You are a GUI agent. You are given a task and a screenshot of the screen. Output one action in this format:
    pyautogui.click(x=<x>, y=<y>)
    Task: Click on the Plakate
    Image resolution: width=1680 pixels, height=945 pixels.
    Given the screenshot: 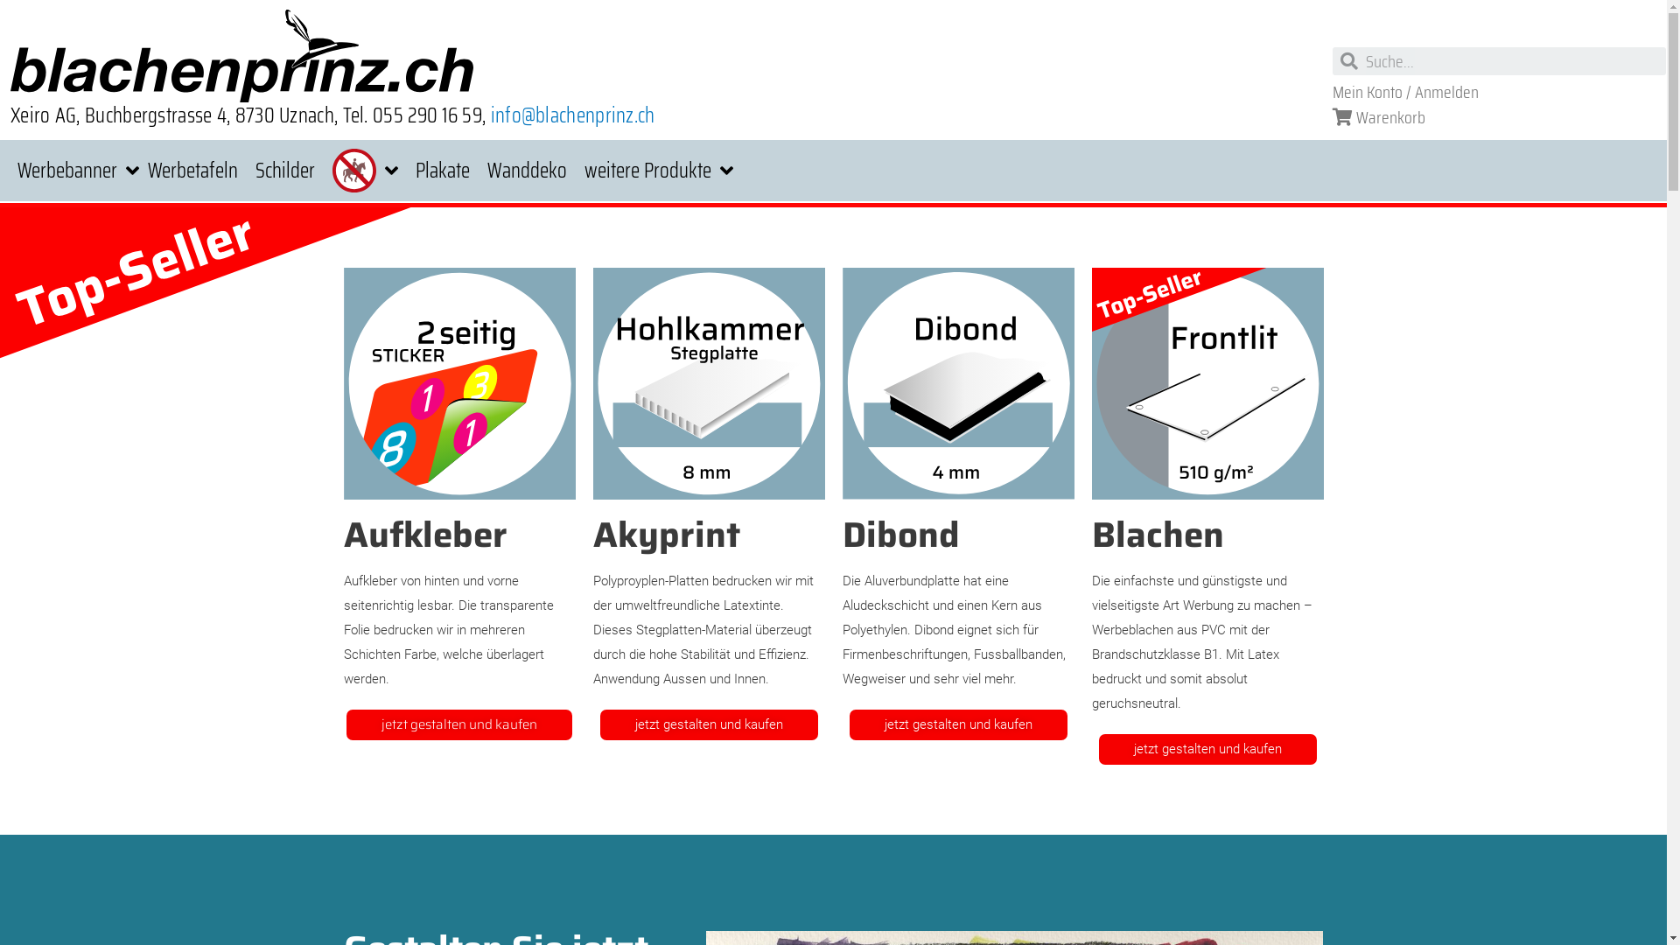 What is the action you would take?
    pyautogui.click(x=443, y=171)
    